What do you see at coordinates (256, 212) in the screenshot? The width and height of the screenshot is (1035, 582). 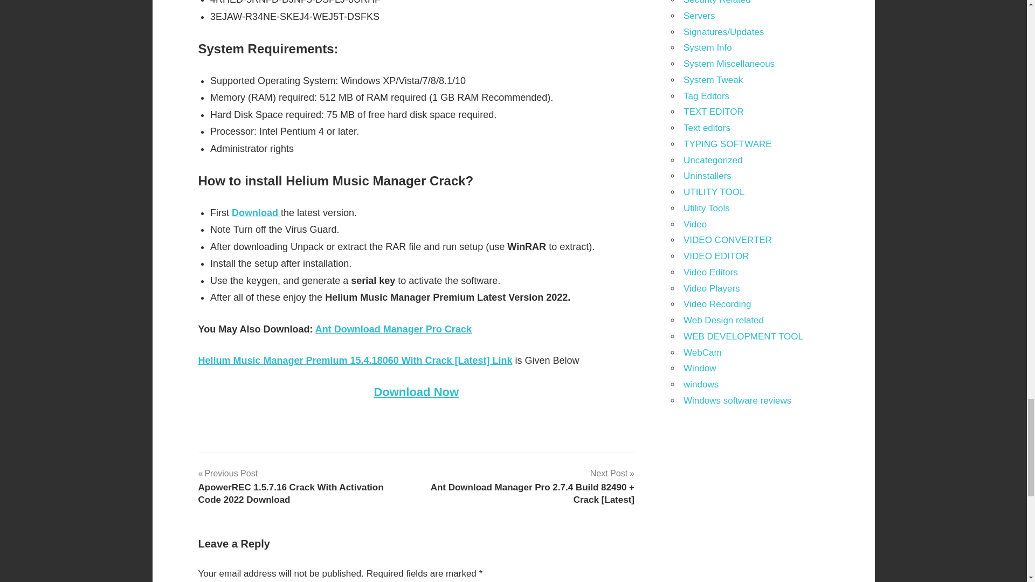 I see `Download ` at bounding box center [256, 212].